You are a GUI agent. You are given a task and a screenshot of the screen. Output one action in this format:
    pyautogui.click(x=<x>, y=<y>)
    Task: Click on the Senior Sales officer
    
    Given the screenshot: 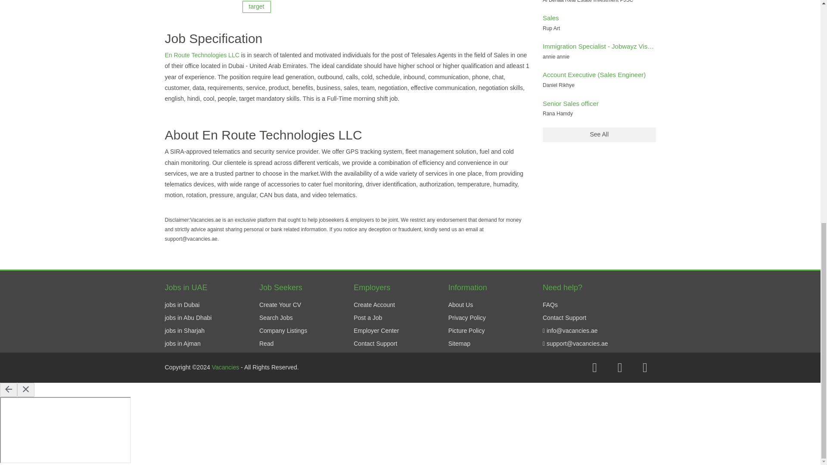 What is the action you would take?
    pyautogui.click(x=570, y=103)
    